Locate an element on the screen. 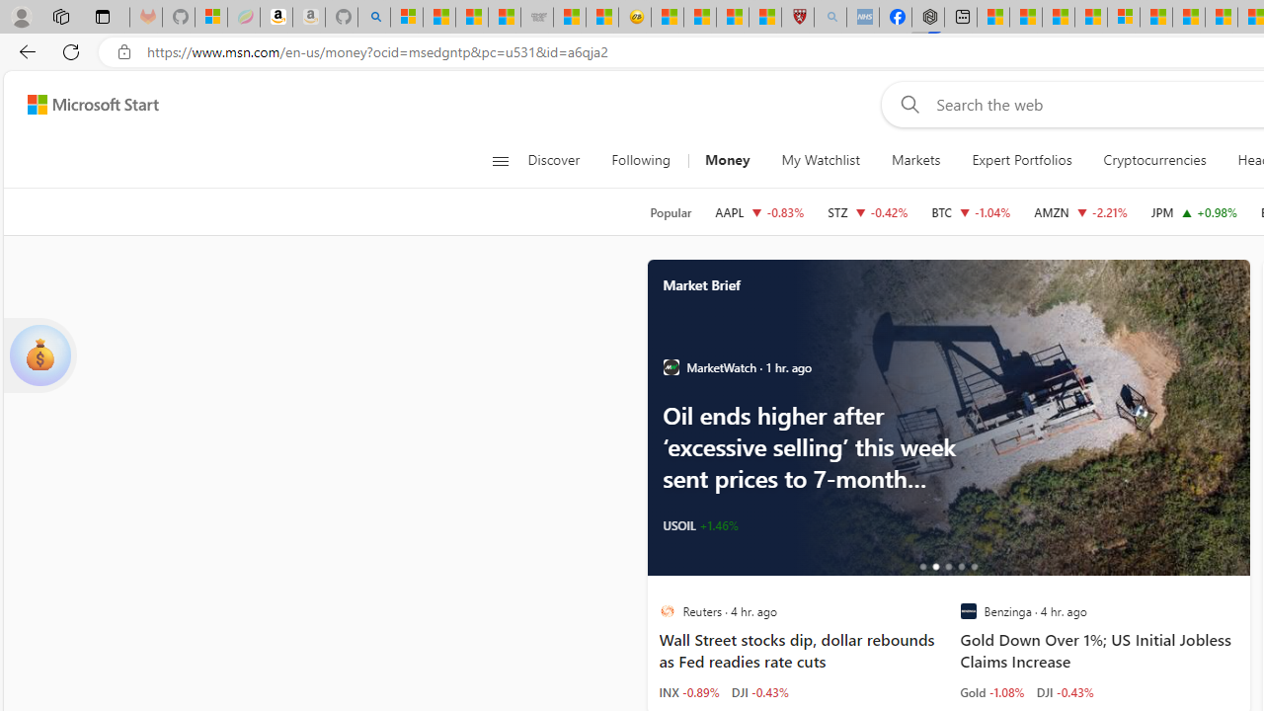 The image size is (1264, 711). Gold -1.08% is located at coordinates (991, 691).